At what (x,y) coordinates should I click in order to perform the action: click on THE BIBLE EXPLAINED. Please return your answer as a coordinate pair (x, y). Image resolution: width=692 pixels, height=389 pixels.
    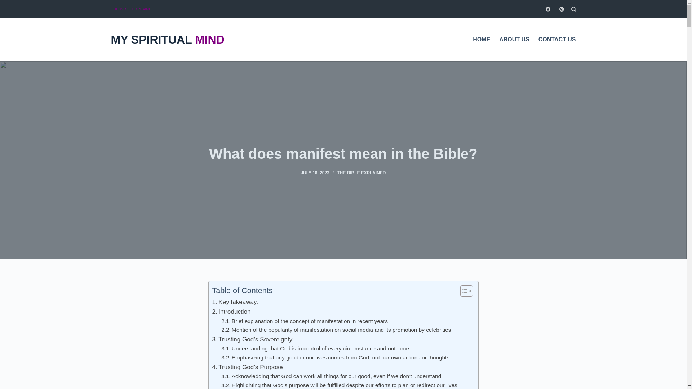
    Looking at the image, I should click on (361, 173).